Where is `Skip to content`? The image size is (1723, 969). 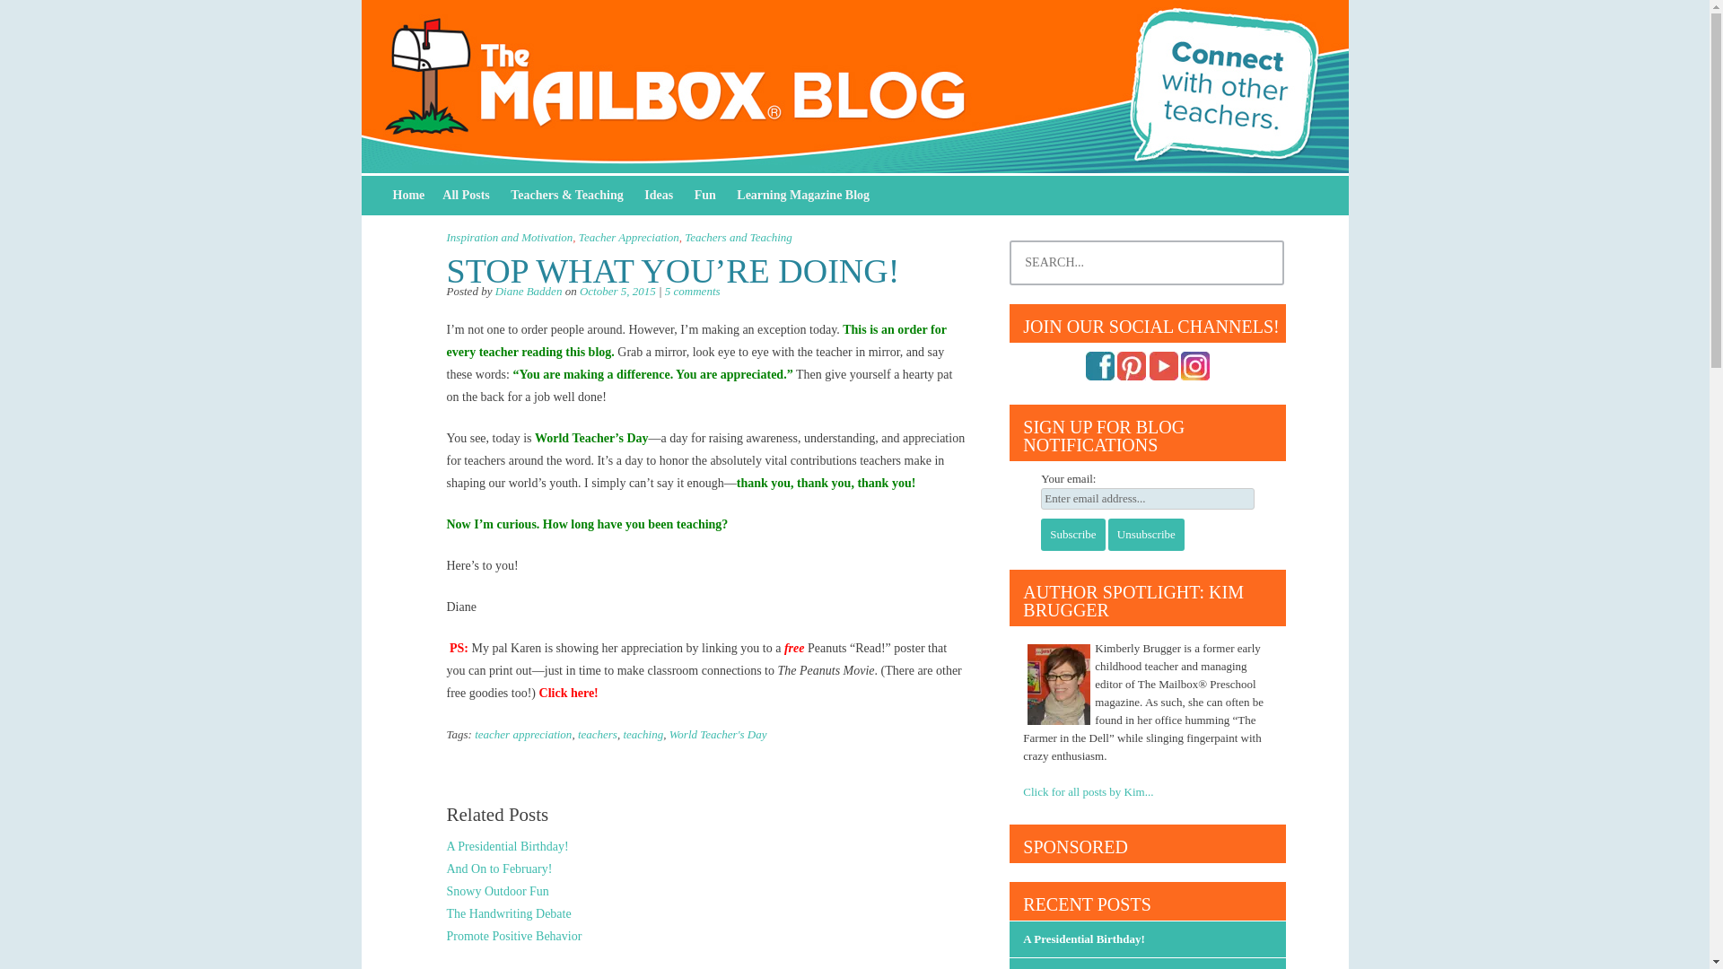 Skip to content is located at coordinates (409, 196).